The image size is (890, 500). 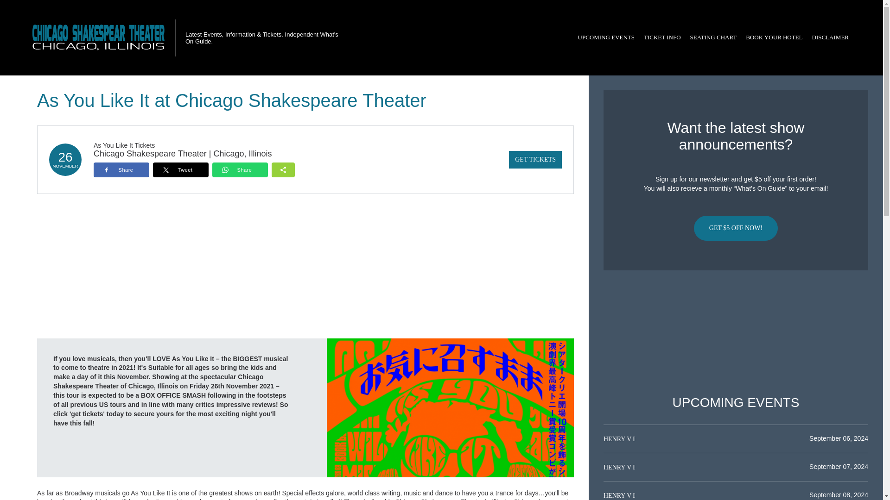 What do you see at coordinates (713, 37) in the screenshot?
I see `SEATING CHART` at bounding box center [713, 37].